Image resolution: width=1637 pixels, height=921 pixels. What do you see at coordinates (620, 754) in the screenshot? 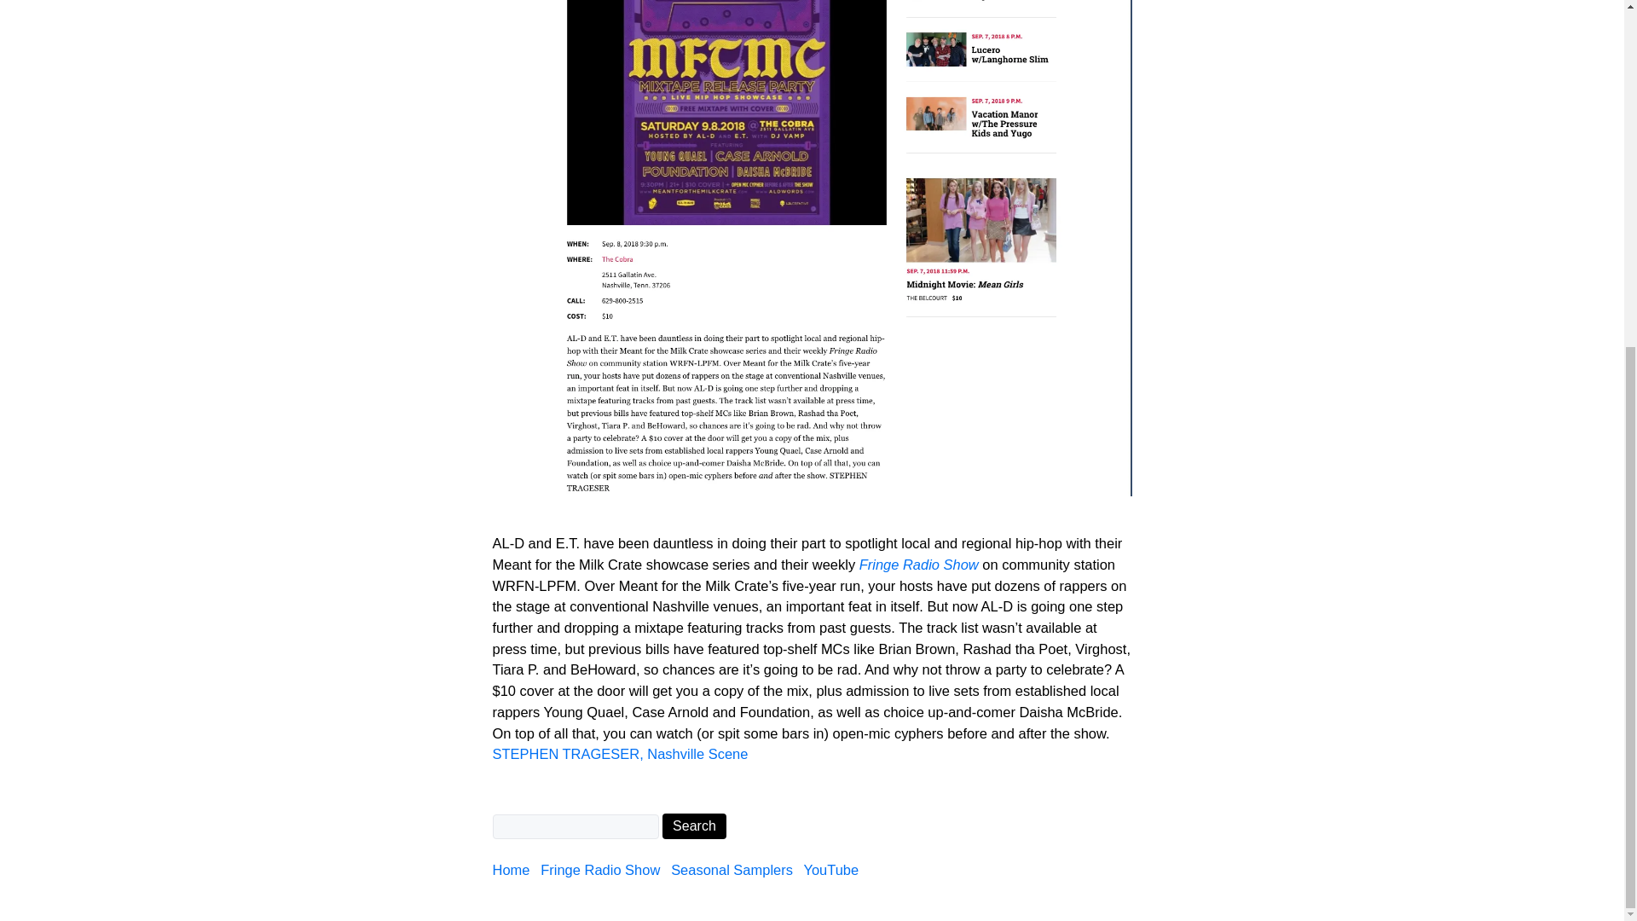
I see `STEPHEN TRAGESER, Nashville Scene` at bounding box center [620, 754].